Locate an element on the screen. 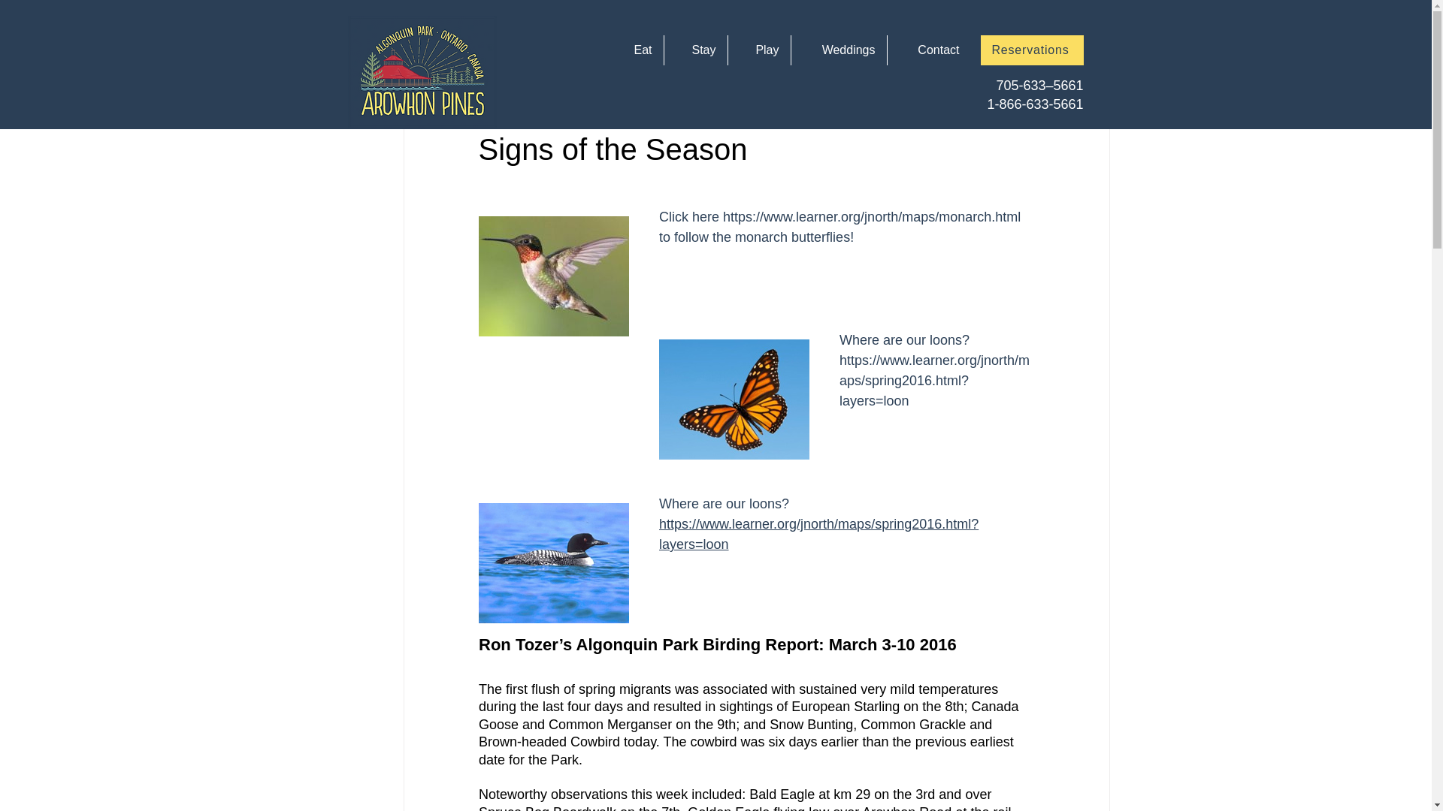 The image size is (1443, 811). Reservations is located at coordinates (1031, 50).